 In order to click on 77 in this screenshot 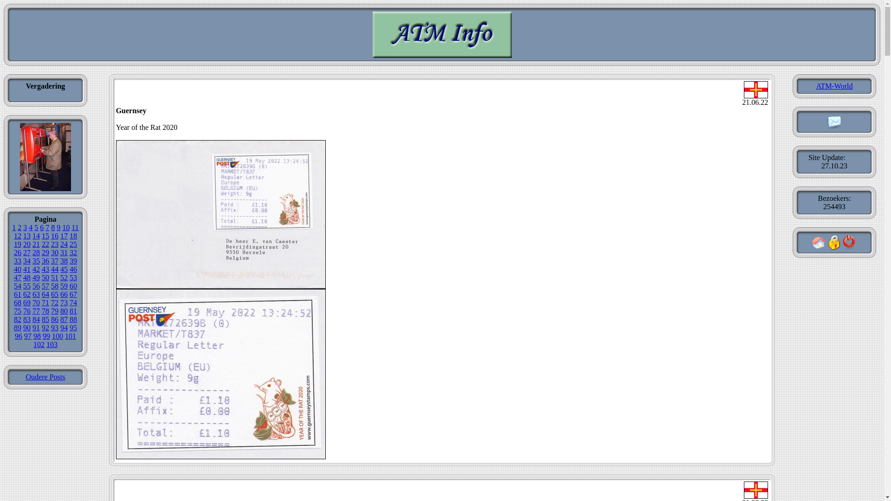, I will do `click(36, 311)`.